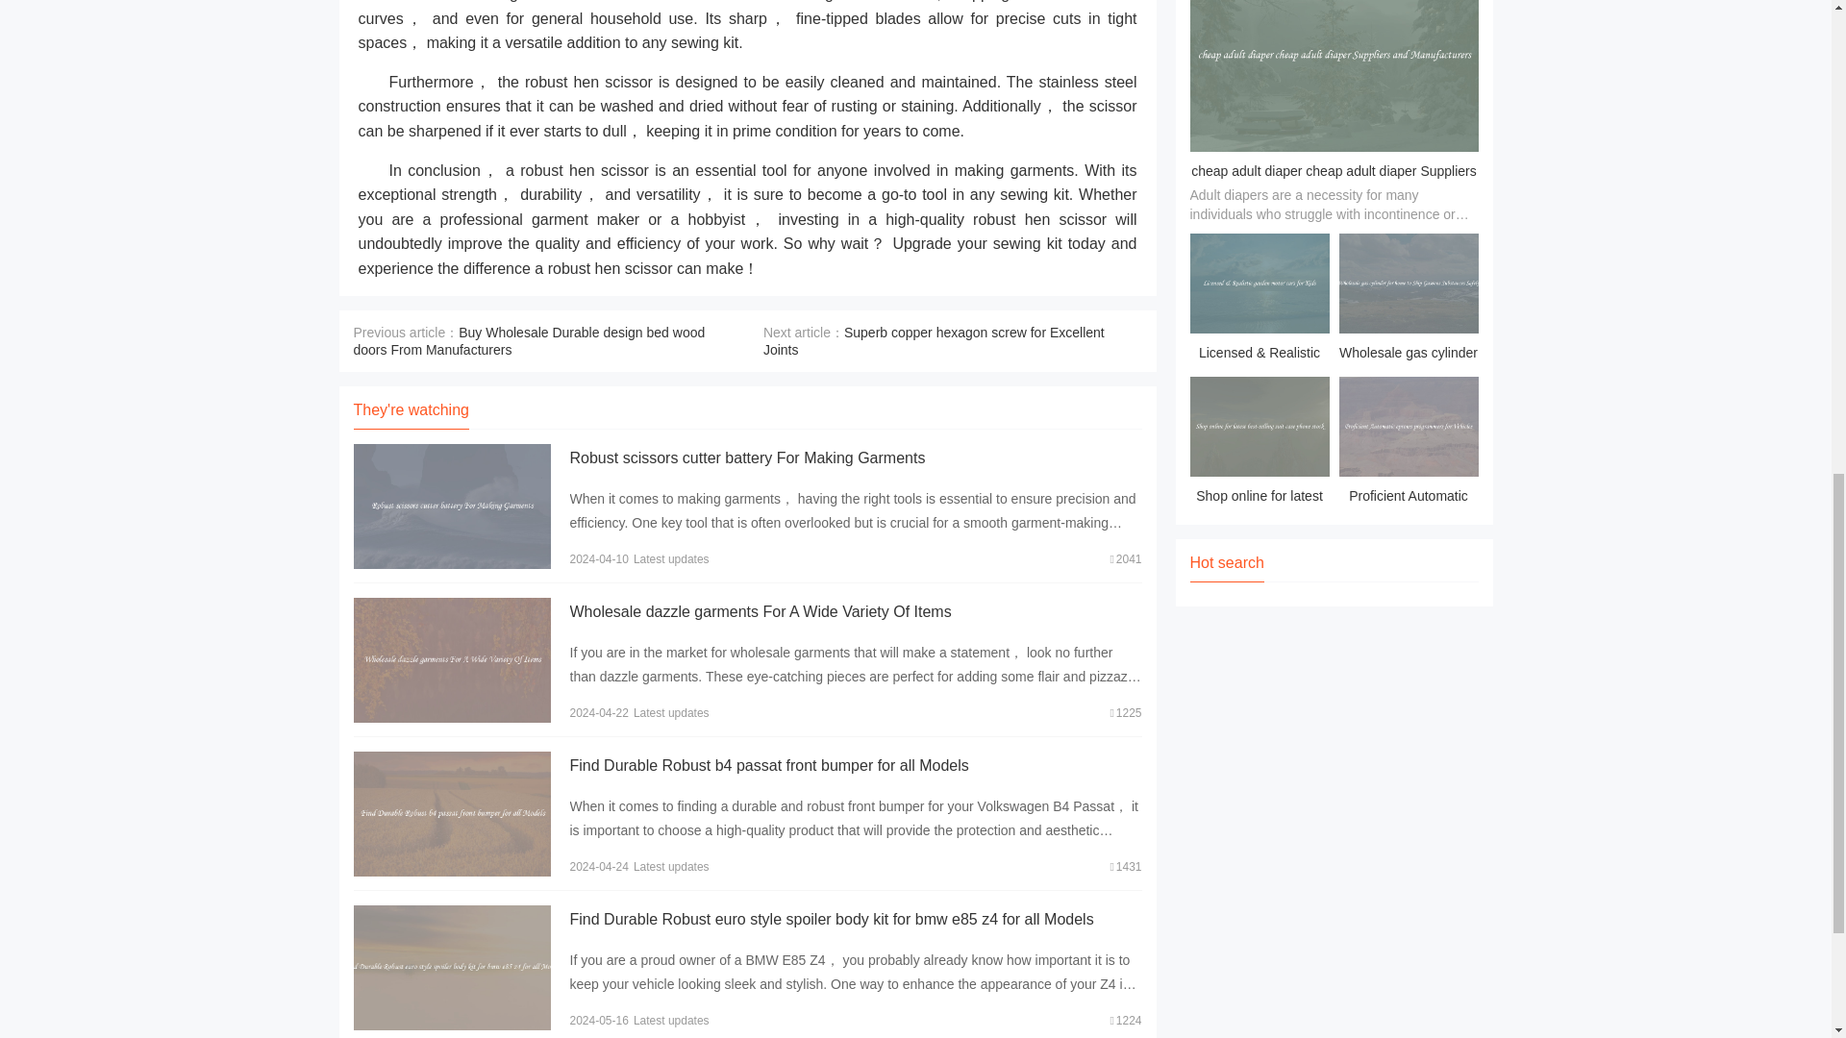 The width and height of the screenshot is (1846, 1038). Describe the element at coordinates (1260, 444) in the screenshot. I see `Shop online for latest best-selling suit case phone stock` at that location.